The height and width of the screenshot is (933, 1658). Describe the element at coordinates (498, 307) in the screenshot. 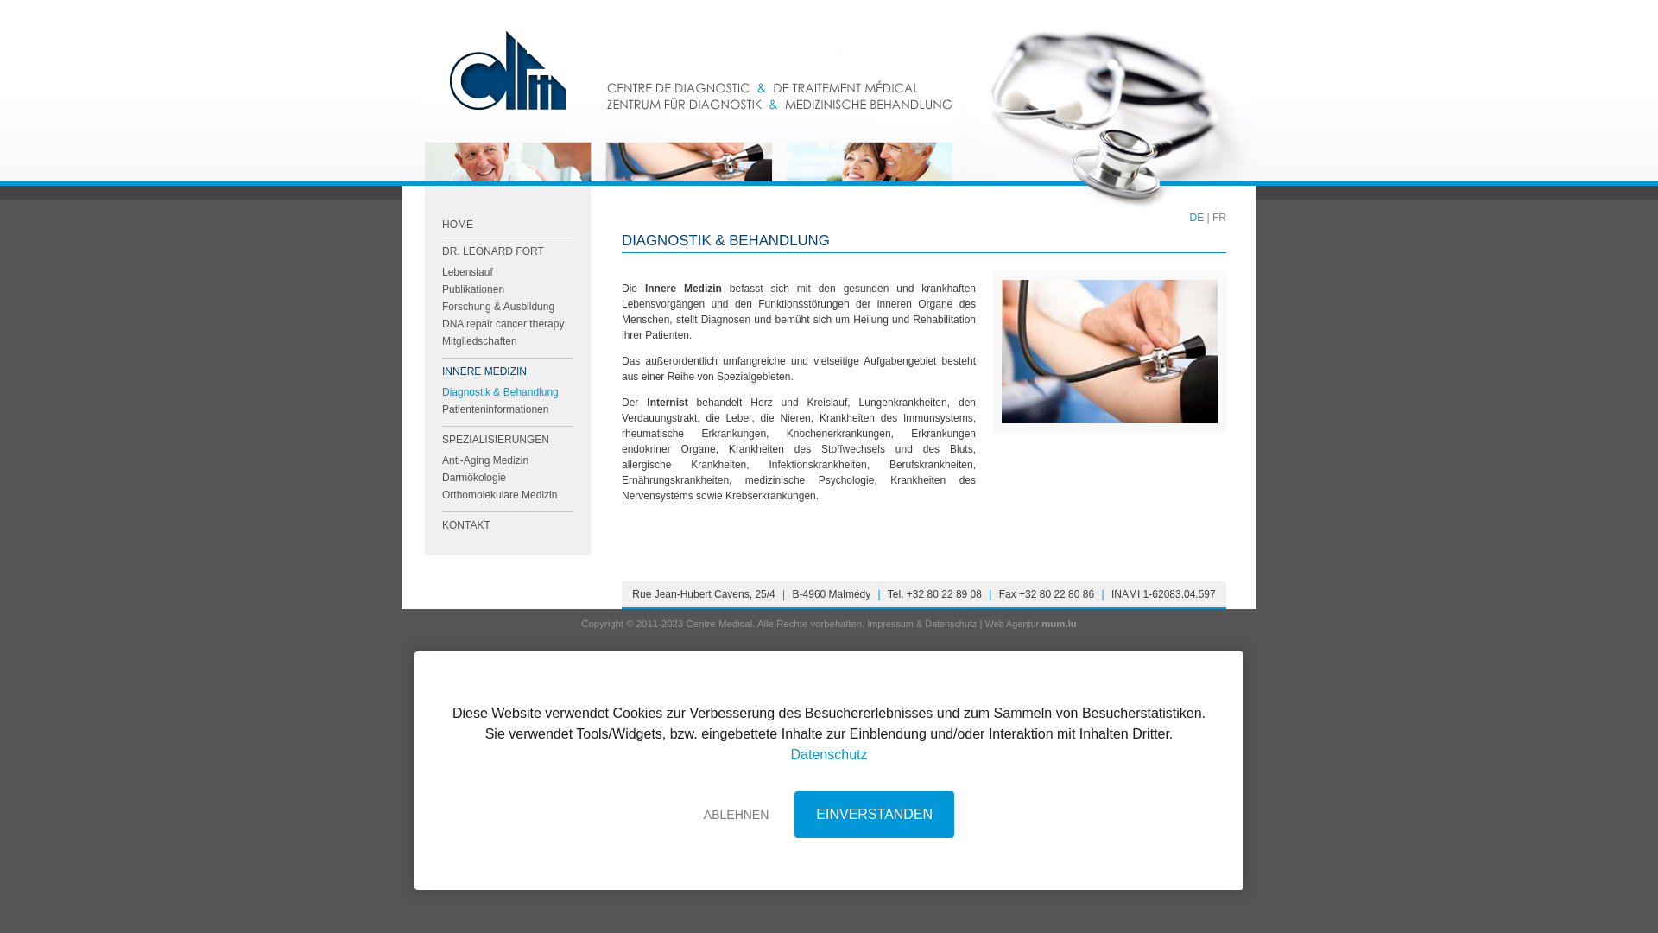

I see `Forschung & Ausbildung` at that location.